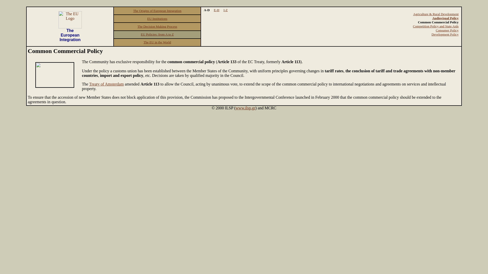  I want to click on www.ilsp.gr, so click(246, 108).